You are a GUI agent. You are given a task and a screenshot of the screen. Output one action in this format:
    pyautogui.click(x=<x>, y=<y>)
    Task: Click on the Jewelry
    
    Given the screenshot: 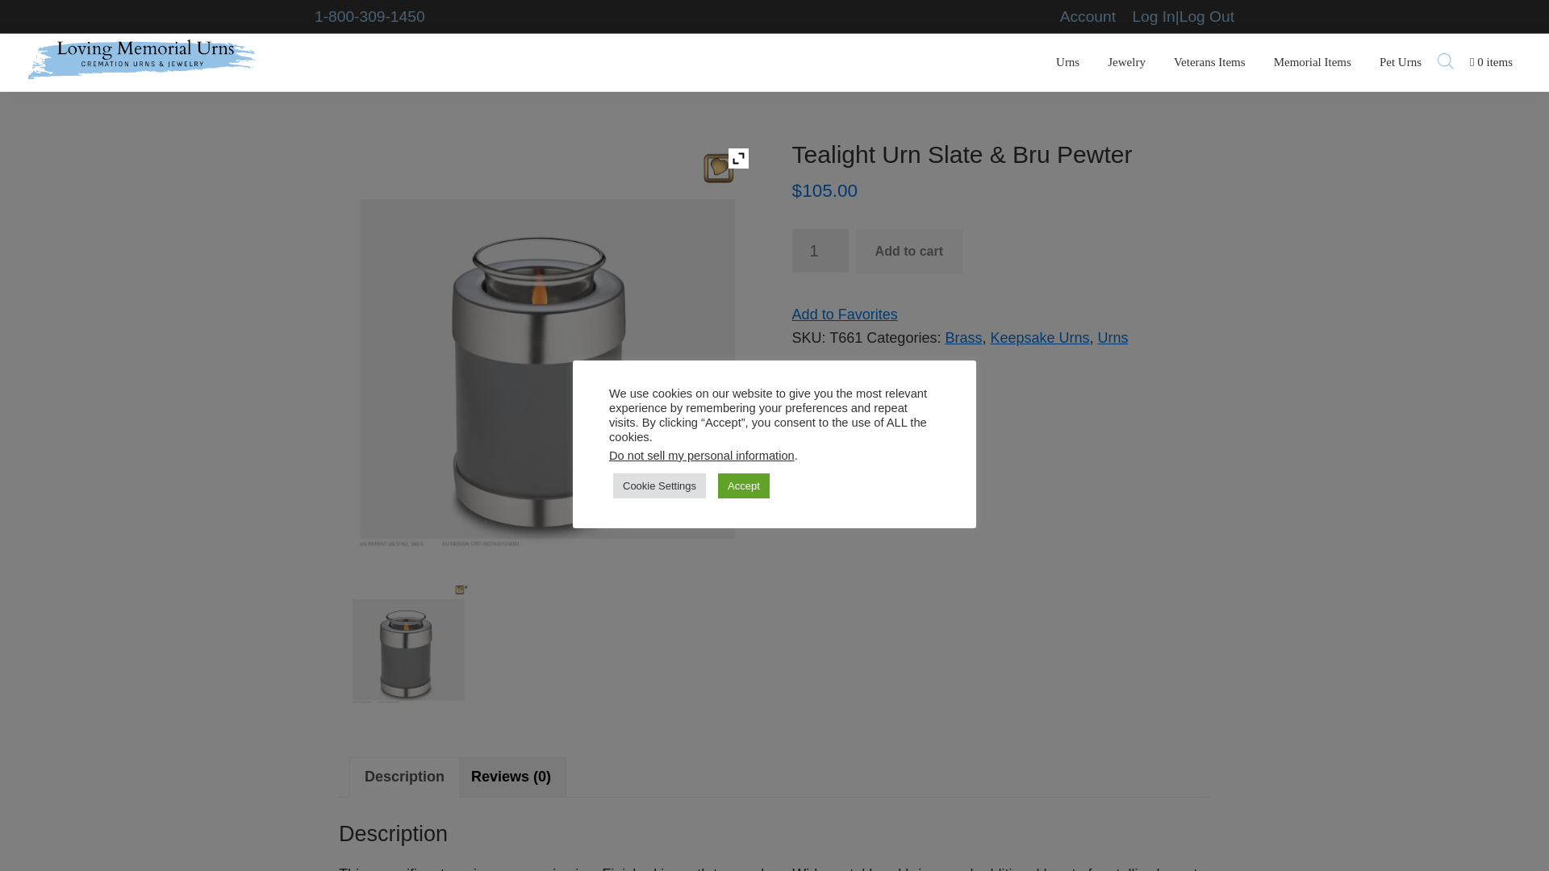 What is the action you would take?
    pyautogui.click(x=1126, y=63)
    